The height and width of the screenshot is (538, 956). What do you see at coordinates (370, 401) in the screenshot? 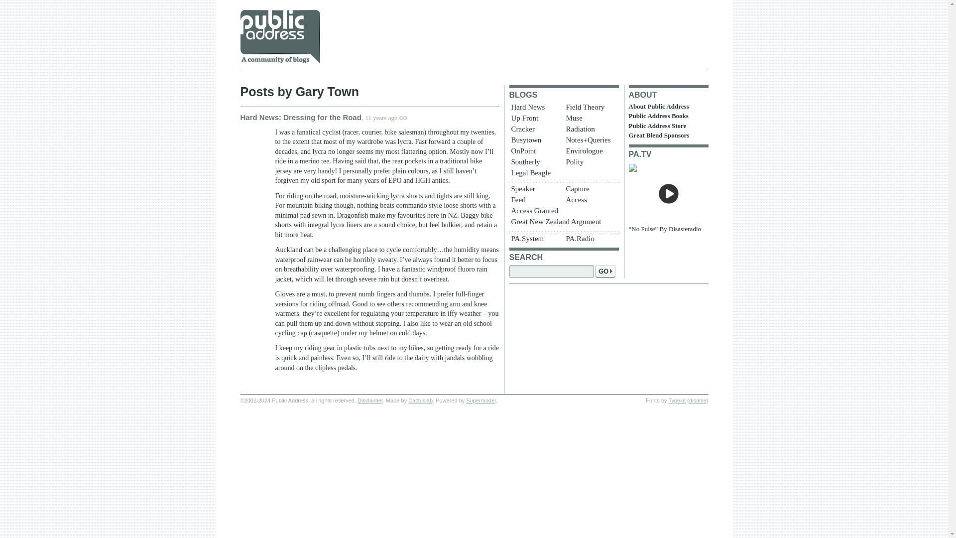
I see `Disclaimer` at bounding box center [370, 401].